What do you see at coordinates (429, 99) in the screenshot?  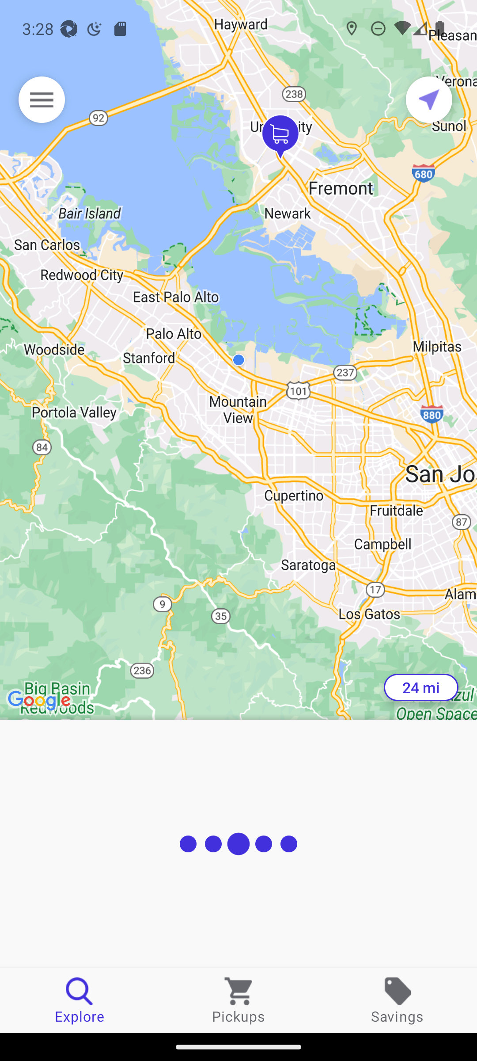 I see `Current location` at bounding box center [429, 99].